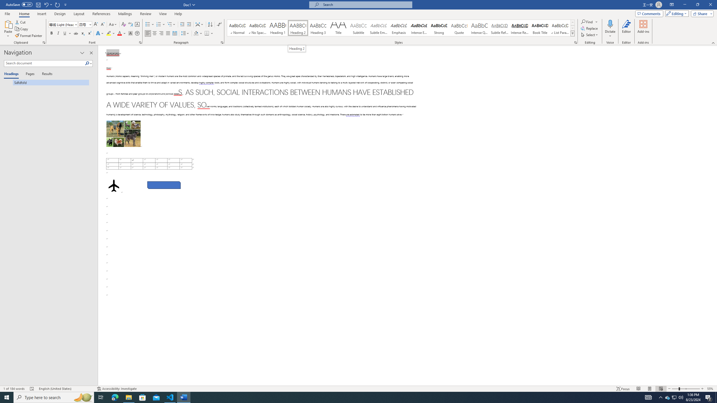 The image size is (717, 403). What do you see at coordinates (399, 28) in the screenshot?
I see `Emphasis` at bounding box center [399, 28].